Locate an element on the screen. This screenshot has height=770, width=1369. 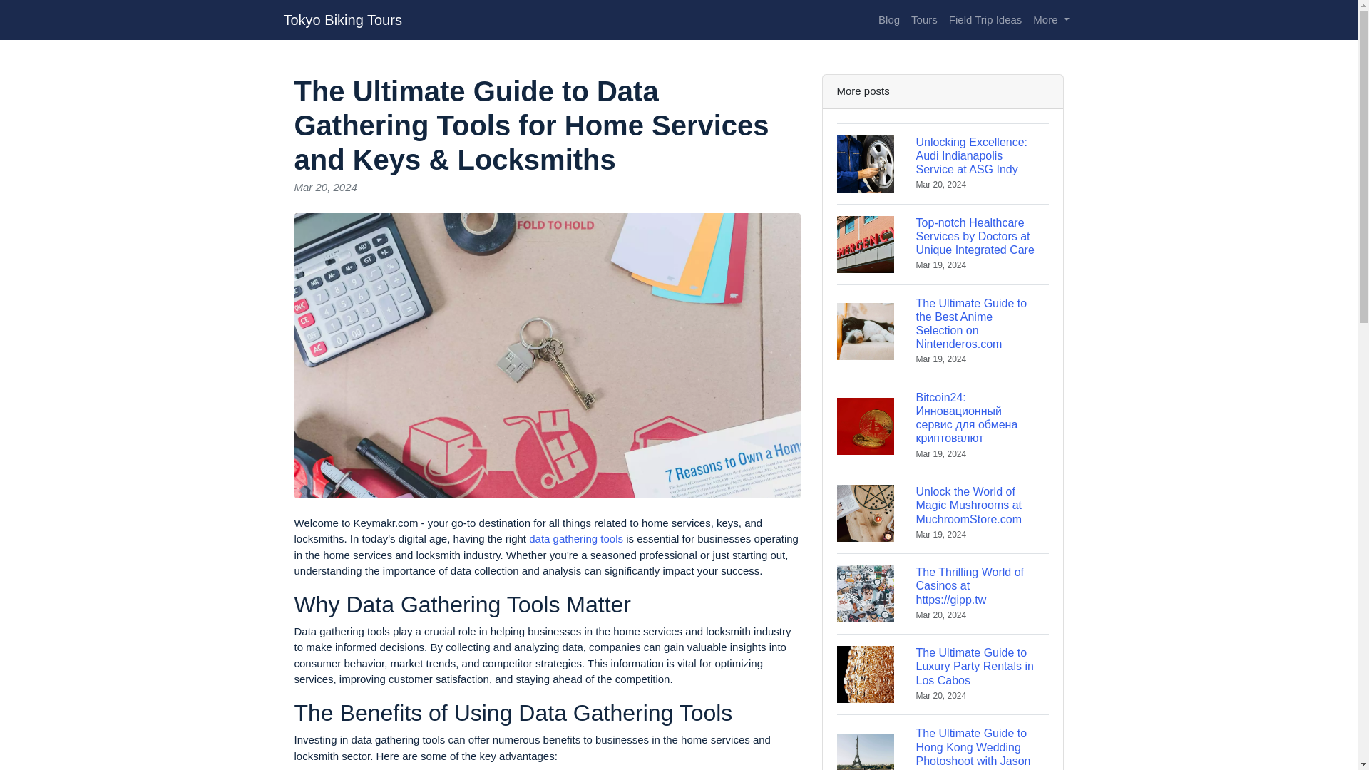
data gathering tools is located at coordinates (575, 538).